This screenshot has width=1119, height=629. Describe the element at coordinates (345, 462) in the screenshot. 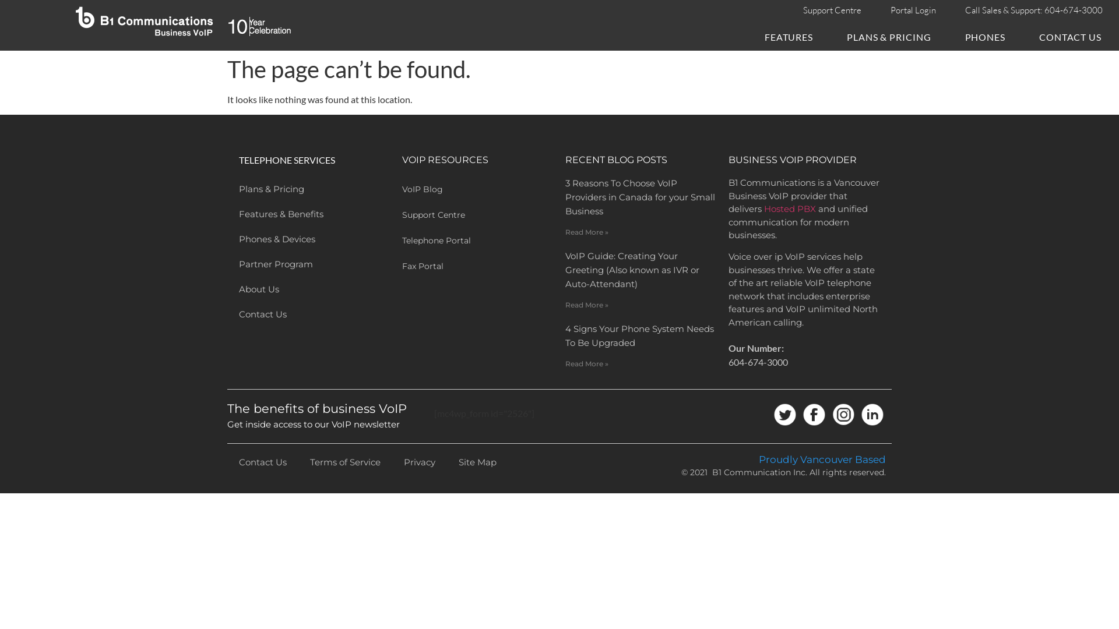

I see `Terms of Service` at that location.